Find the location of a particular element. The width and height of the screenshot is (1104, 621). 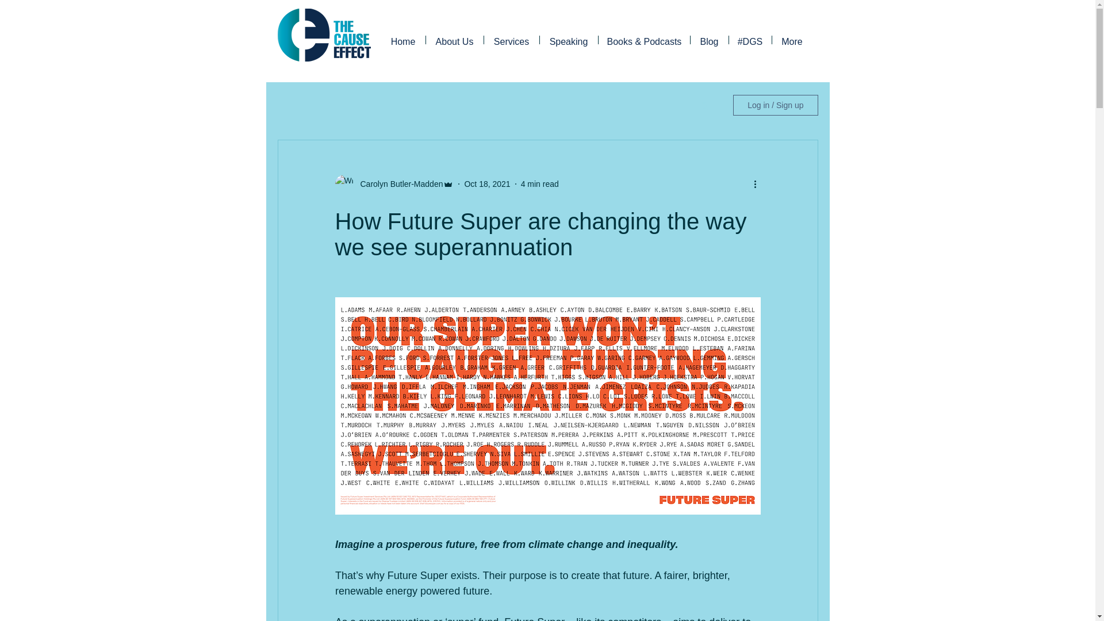

About Us is located at coordinates (454, 39).